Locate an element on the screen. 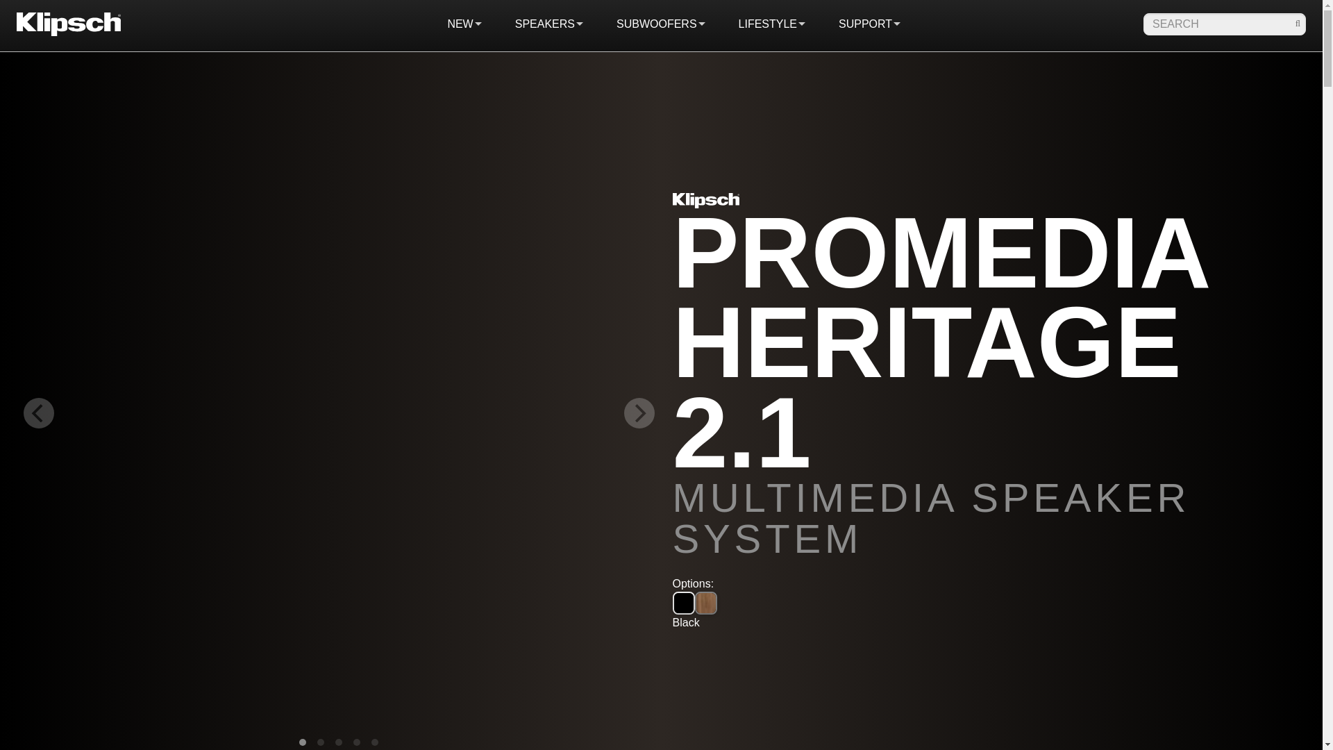  Walnut is located at coordinates (705, 603).